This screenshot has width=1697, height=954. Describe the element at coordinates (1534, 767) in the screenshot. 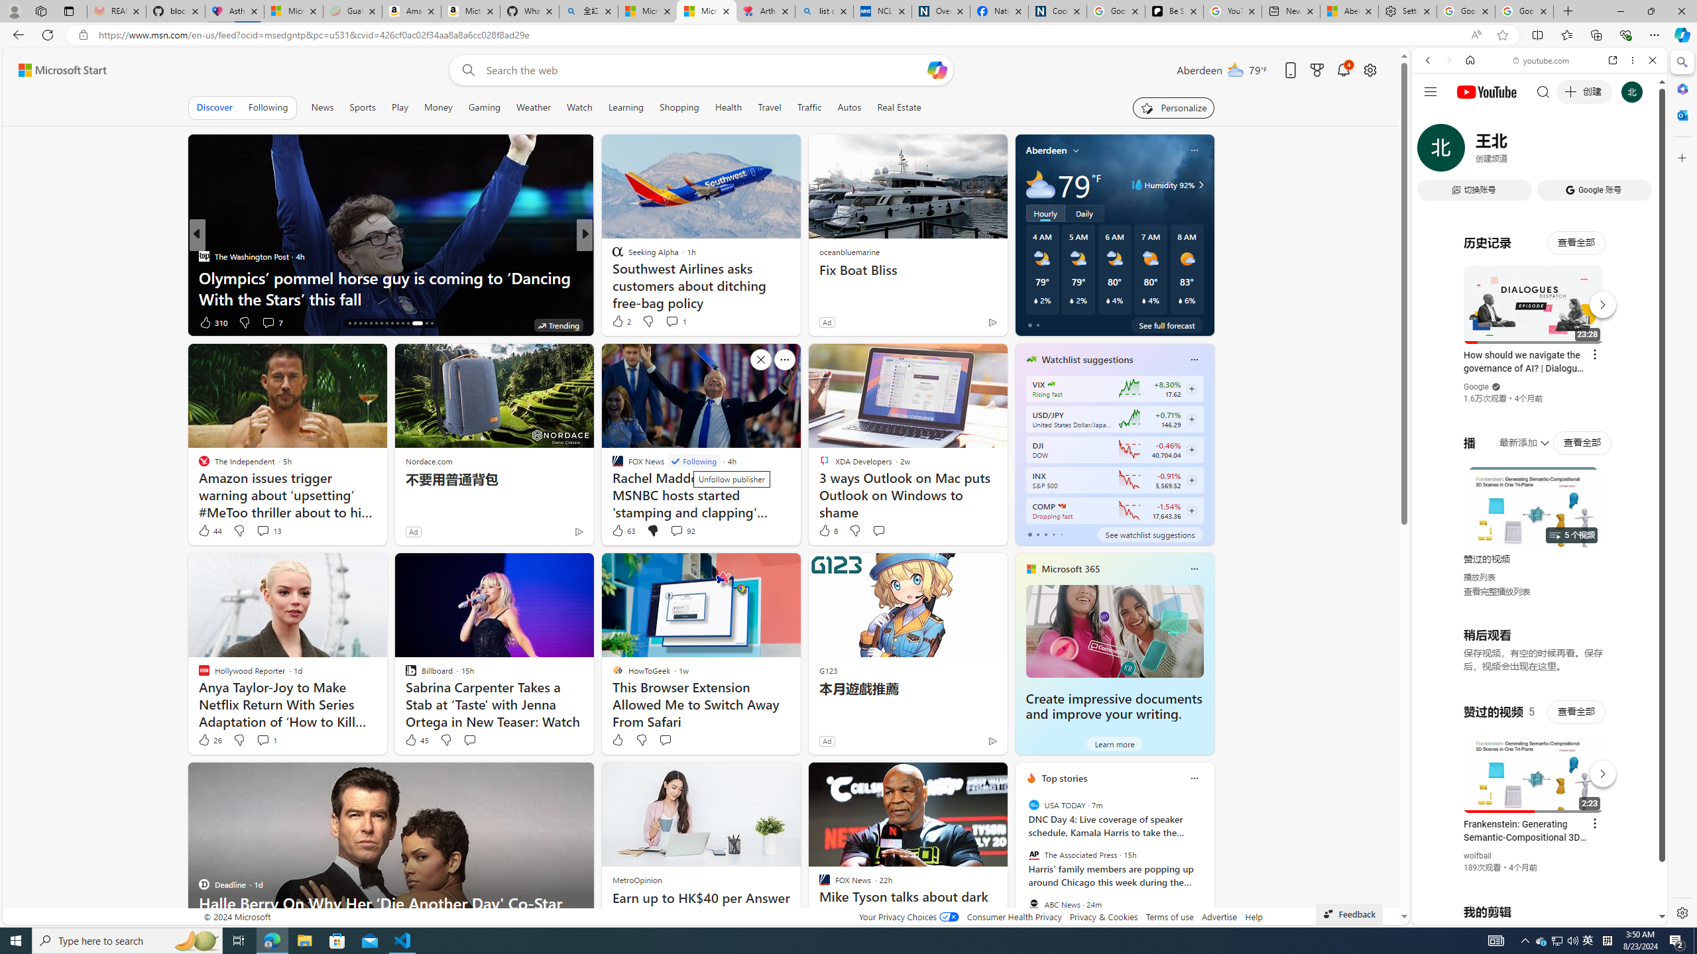

I see `#you` at that location.